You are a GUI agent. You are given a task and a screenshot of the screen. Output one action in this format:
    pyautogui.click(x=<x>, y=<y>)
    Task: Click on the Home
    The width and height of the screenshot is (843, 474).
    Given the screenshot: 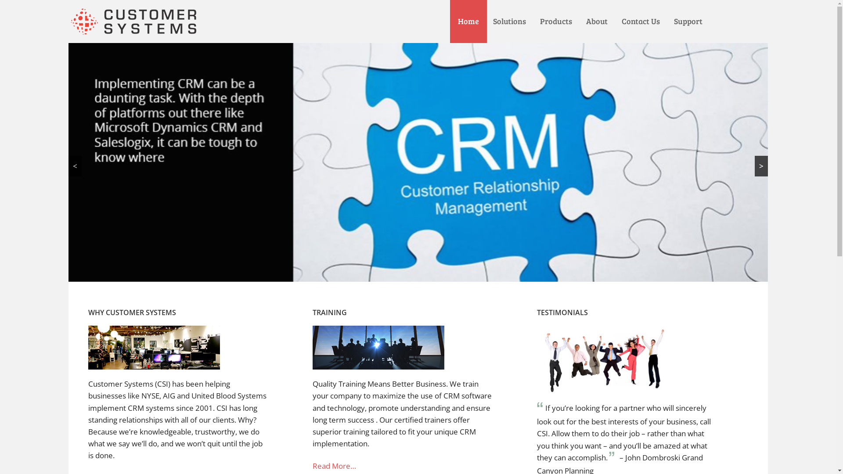 What is the action you would take?
    pyautogui.click(x=468, y=22)
    